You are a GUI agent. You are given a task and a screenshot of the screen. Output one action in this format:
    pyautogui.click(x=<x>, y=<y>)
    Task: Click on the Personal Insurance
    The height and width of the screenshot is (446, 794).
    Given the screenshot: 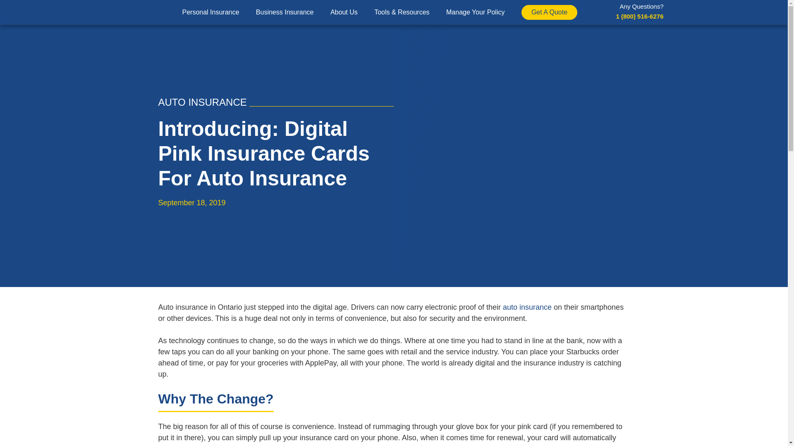 What is the action you would take?
    pyautogui.click(x=210, y=12)
    